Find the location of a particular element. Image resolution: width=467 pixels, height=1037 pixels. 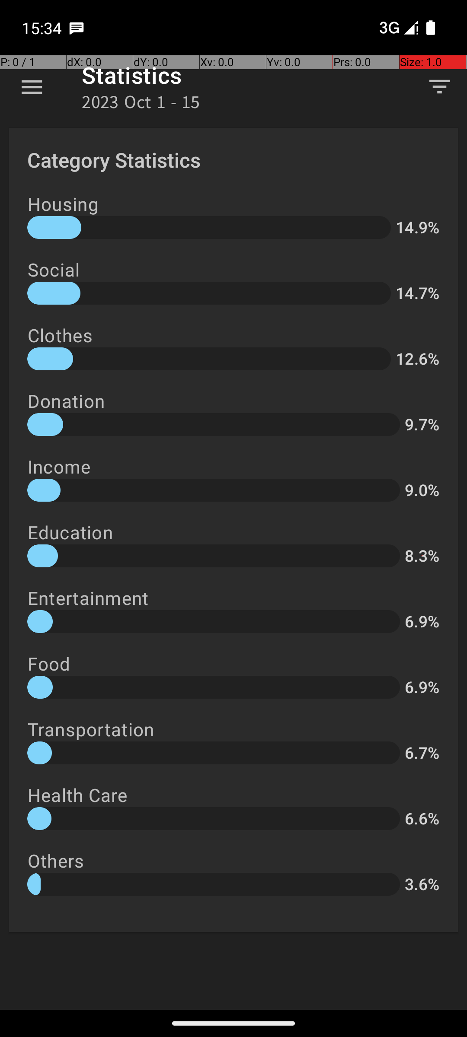

Category Statistics is located at coordinates (114, 160).